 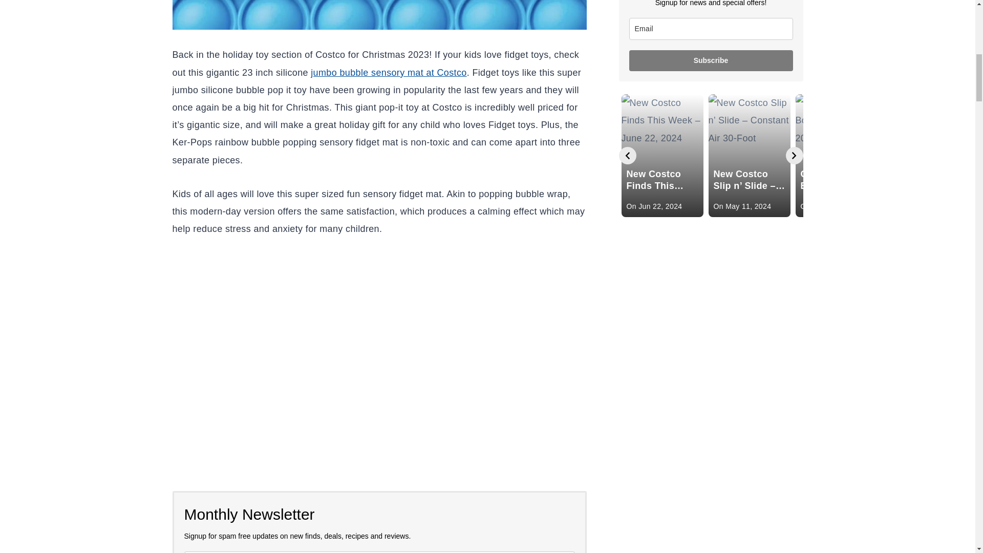 I want to click on Ker-Pops Super Jumbo Bubble Sensory Mat at Costco 1, so click(x=379, y=15).